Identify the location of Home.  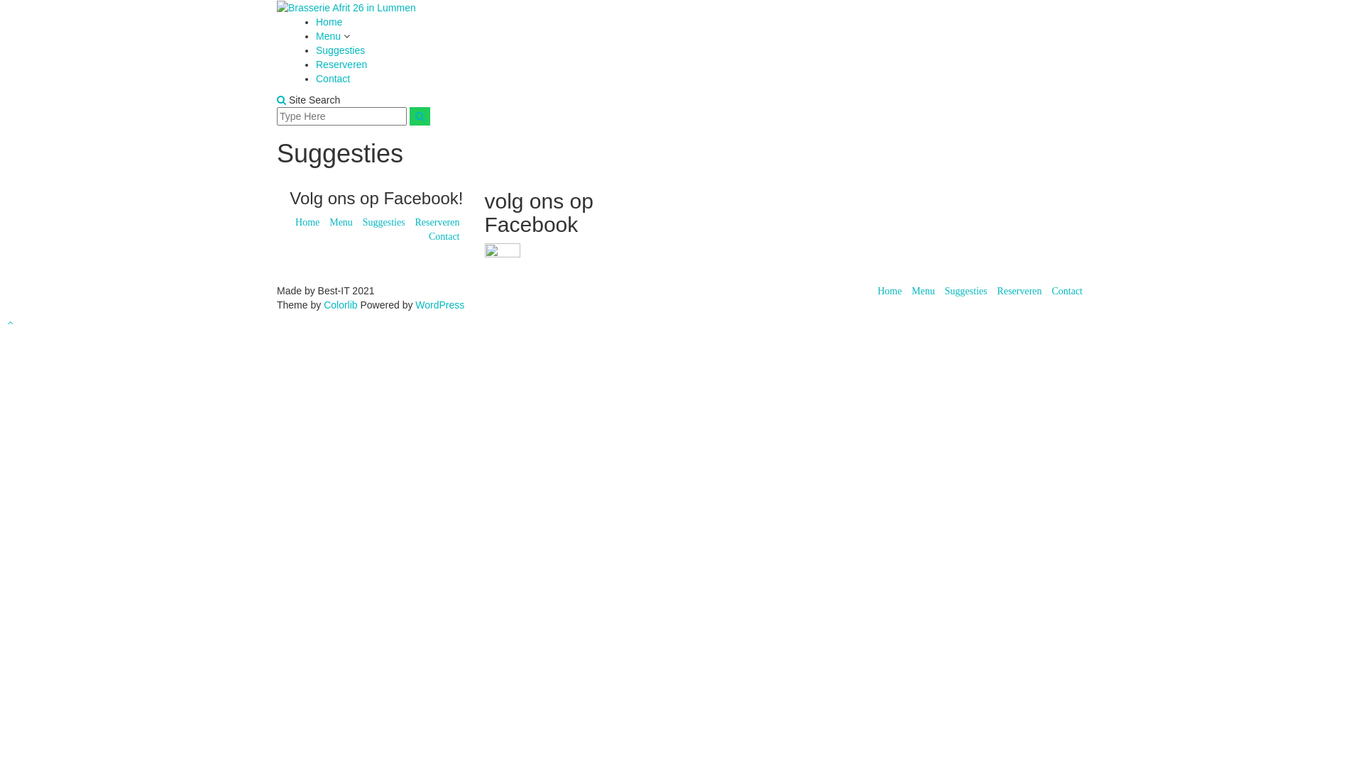
(329, 21).